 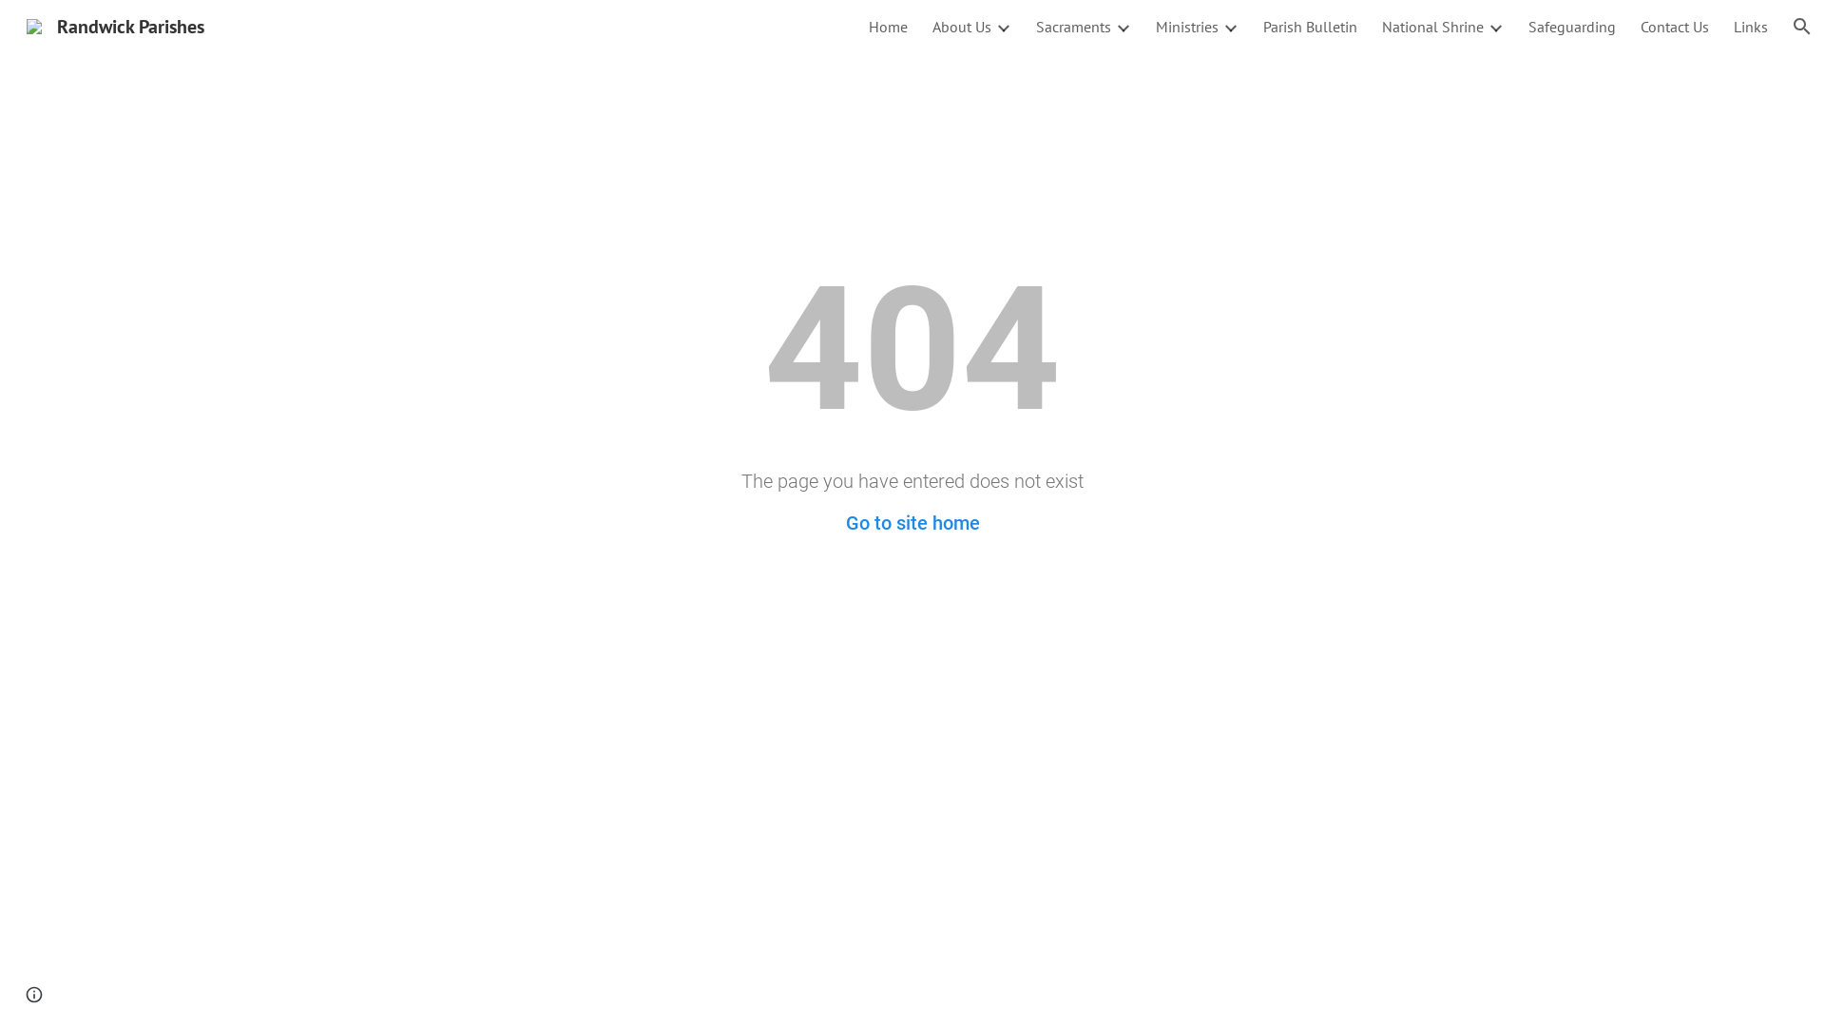 What do you see at coordinates (1310, 27) in the screenshot?
I see `Parish Bulletin` at bounding box center [1310, 27].